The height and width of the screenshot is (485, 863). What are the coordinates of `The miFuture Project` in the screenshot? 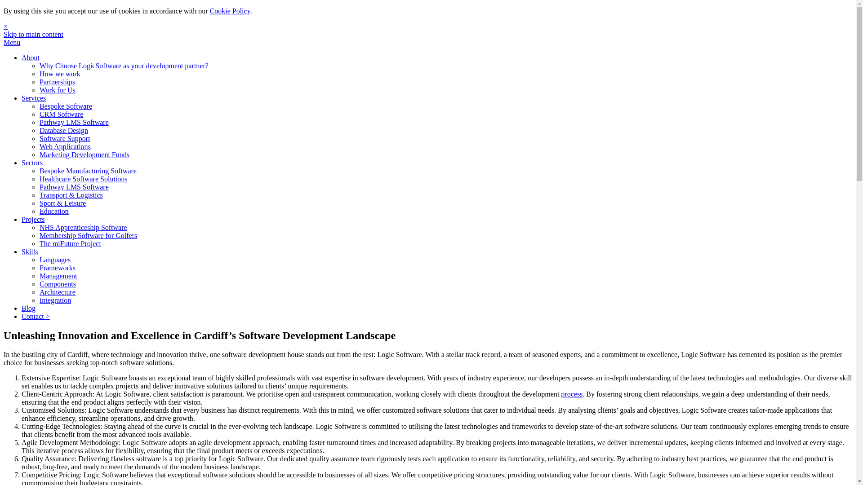 It's located at (70, 243).